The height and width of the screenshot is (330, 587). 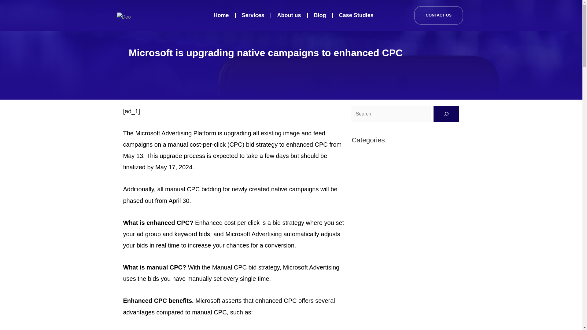 What do you see at coordinates (289, 15) in the screenshot?
I see `About us` at bounding box center [289, 15].